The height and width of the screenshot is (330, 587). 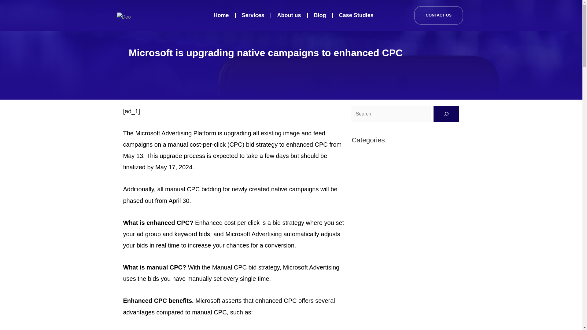 What do you see at coordinates (289, 15) in the screenshot?
I see `About us` at bounding box center [289, 15].